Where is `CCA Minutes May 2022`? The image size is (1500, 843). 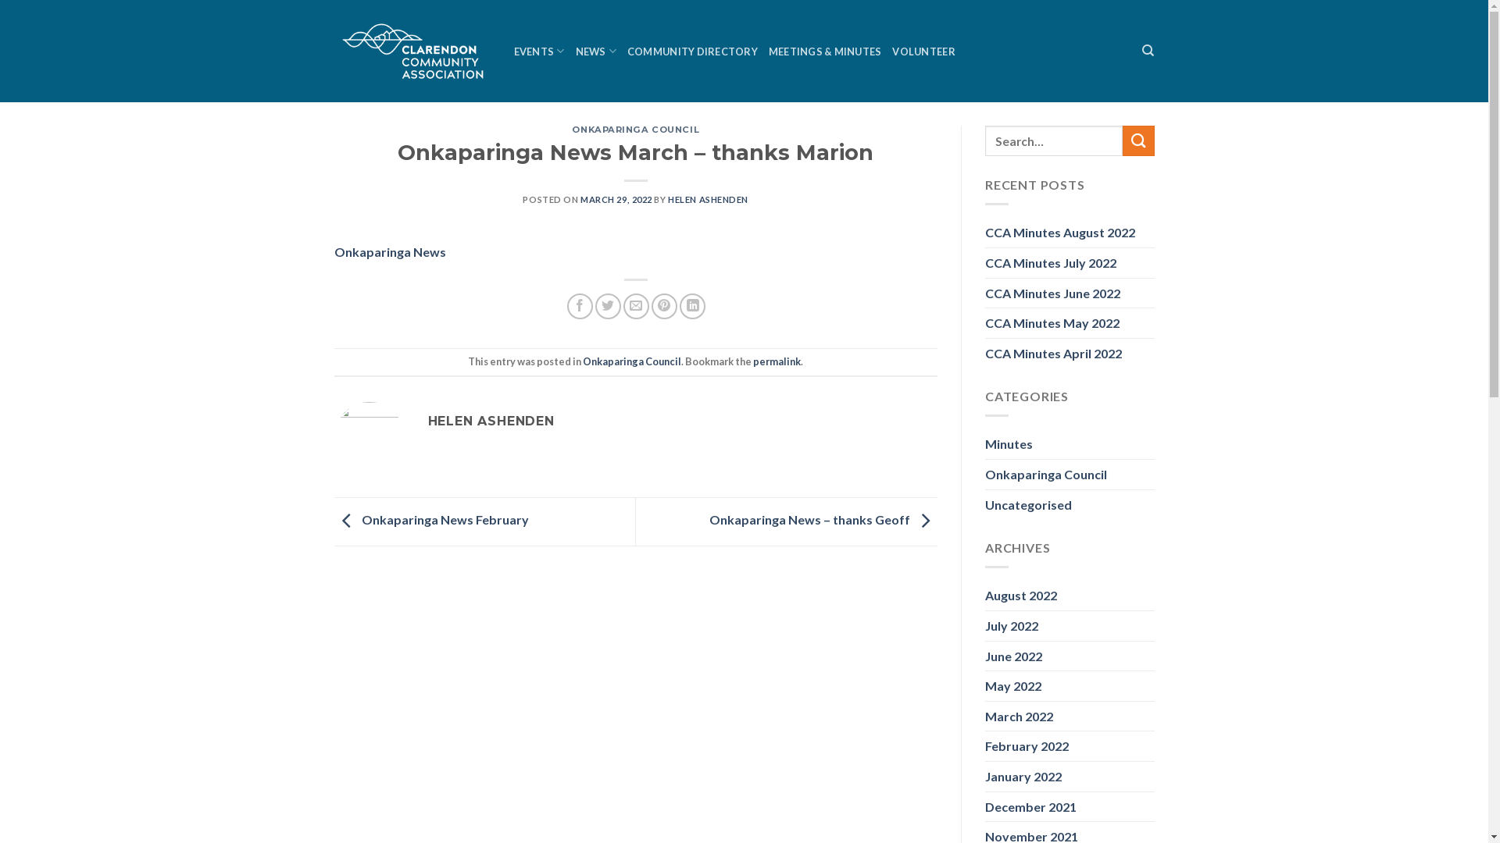 CCA Minutes May 2022 is located at coordinates (1052, 323).